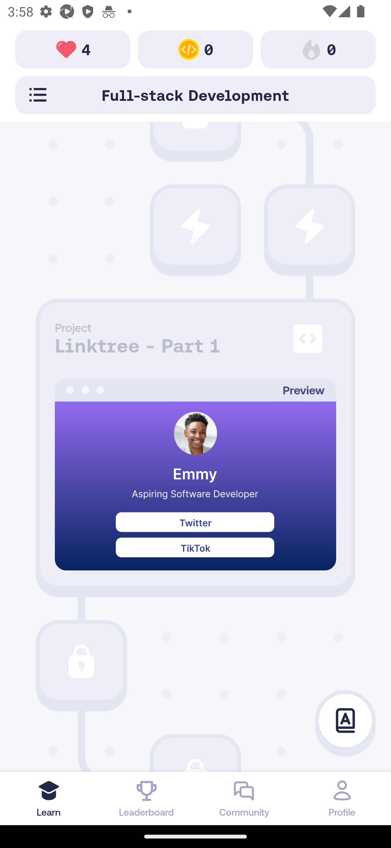  Describe the element at coordinates (195, 226) in the screenshot. I see `Path Icon` at that location.